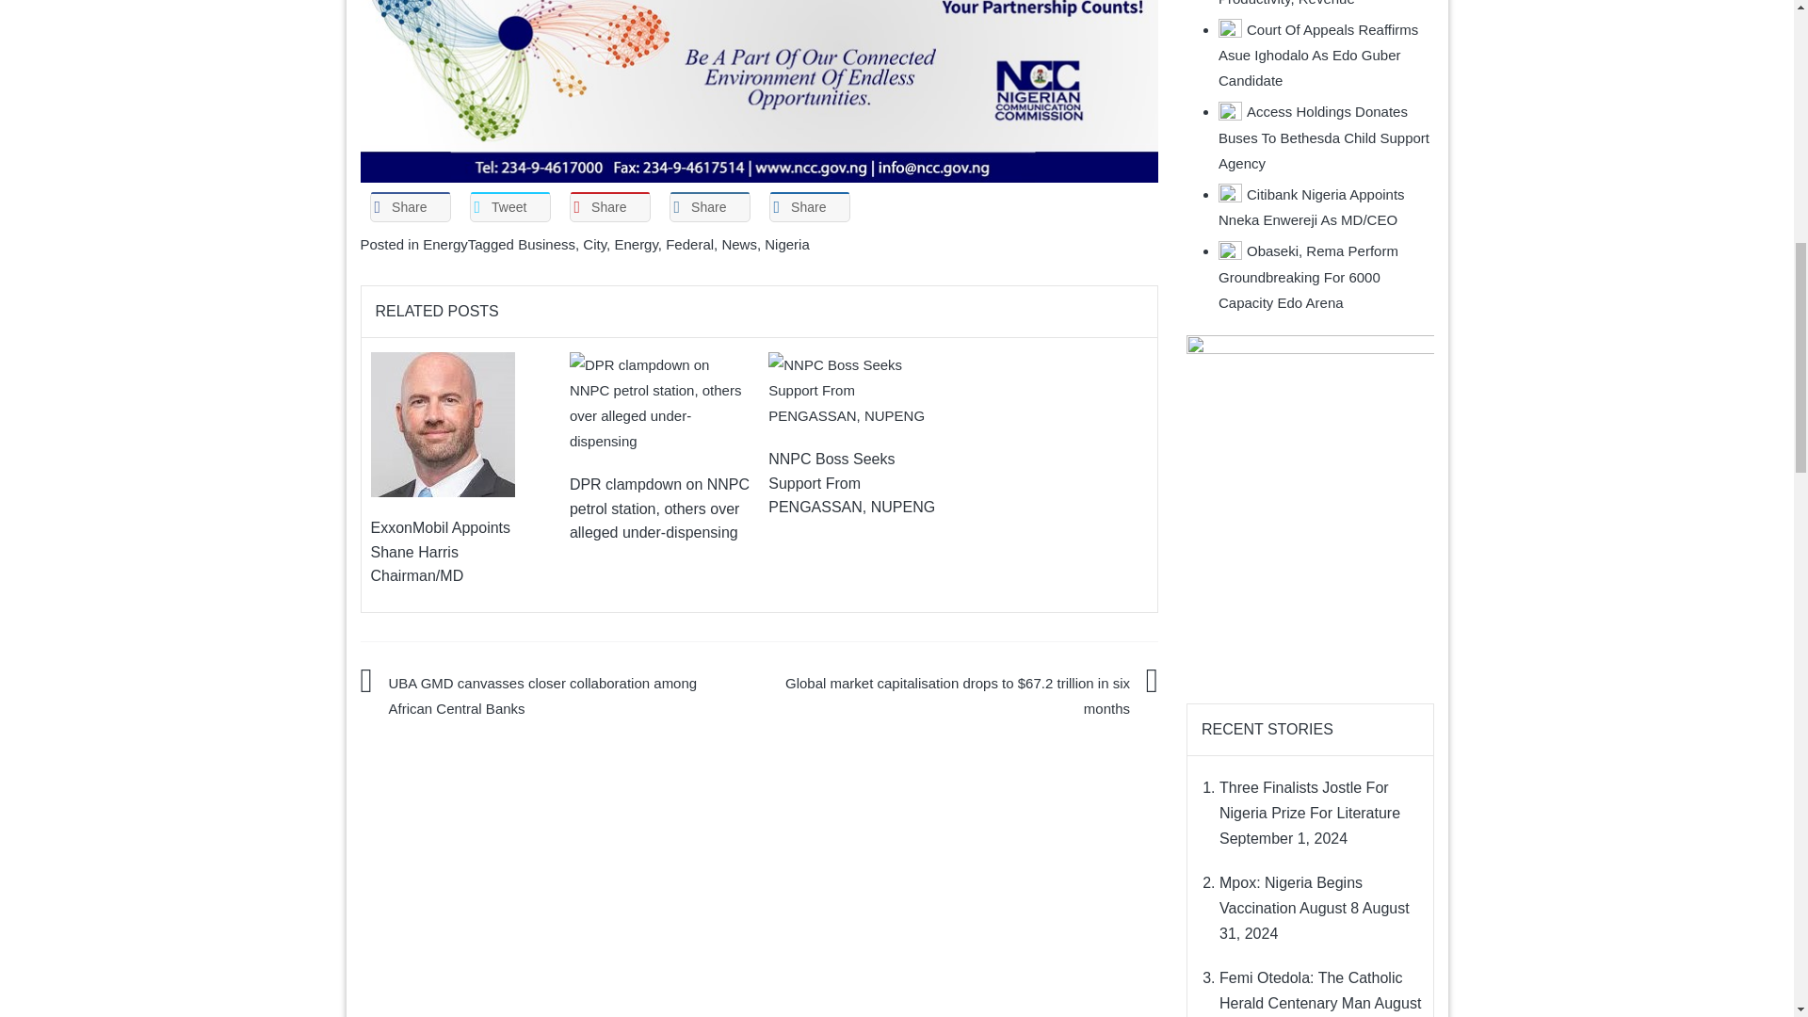  I want to click on NNPC Boss Seeks Support From PENGASSAN, NUPENG, so click(858, 390).